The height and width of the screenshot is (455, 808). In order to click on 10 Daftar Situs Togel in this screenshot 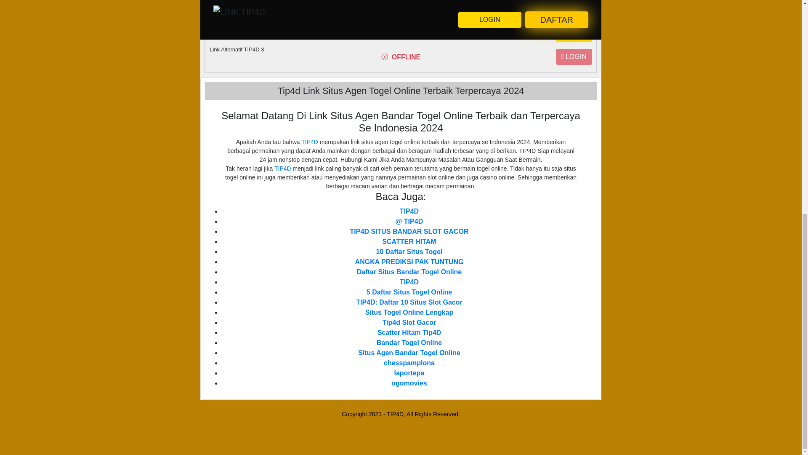, I will do `click(409, 251)`.